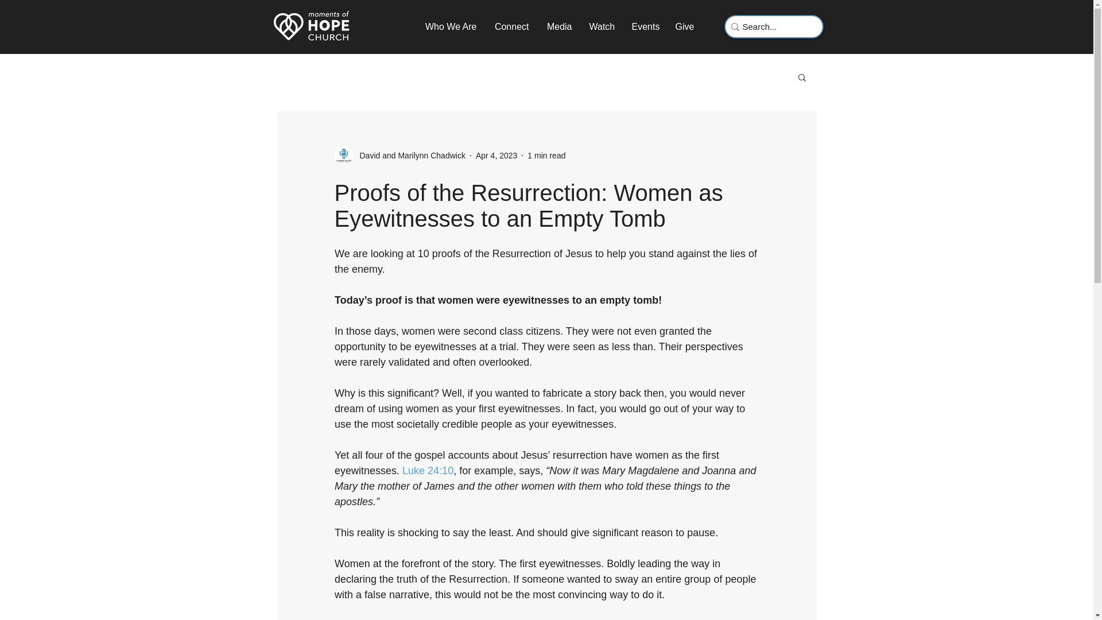  I want to click on Luke 24:10, so click(427, 471).